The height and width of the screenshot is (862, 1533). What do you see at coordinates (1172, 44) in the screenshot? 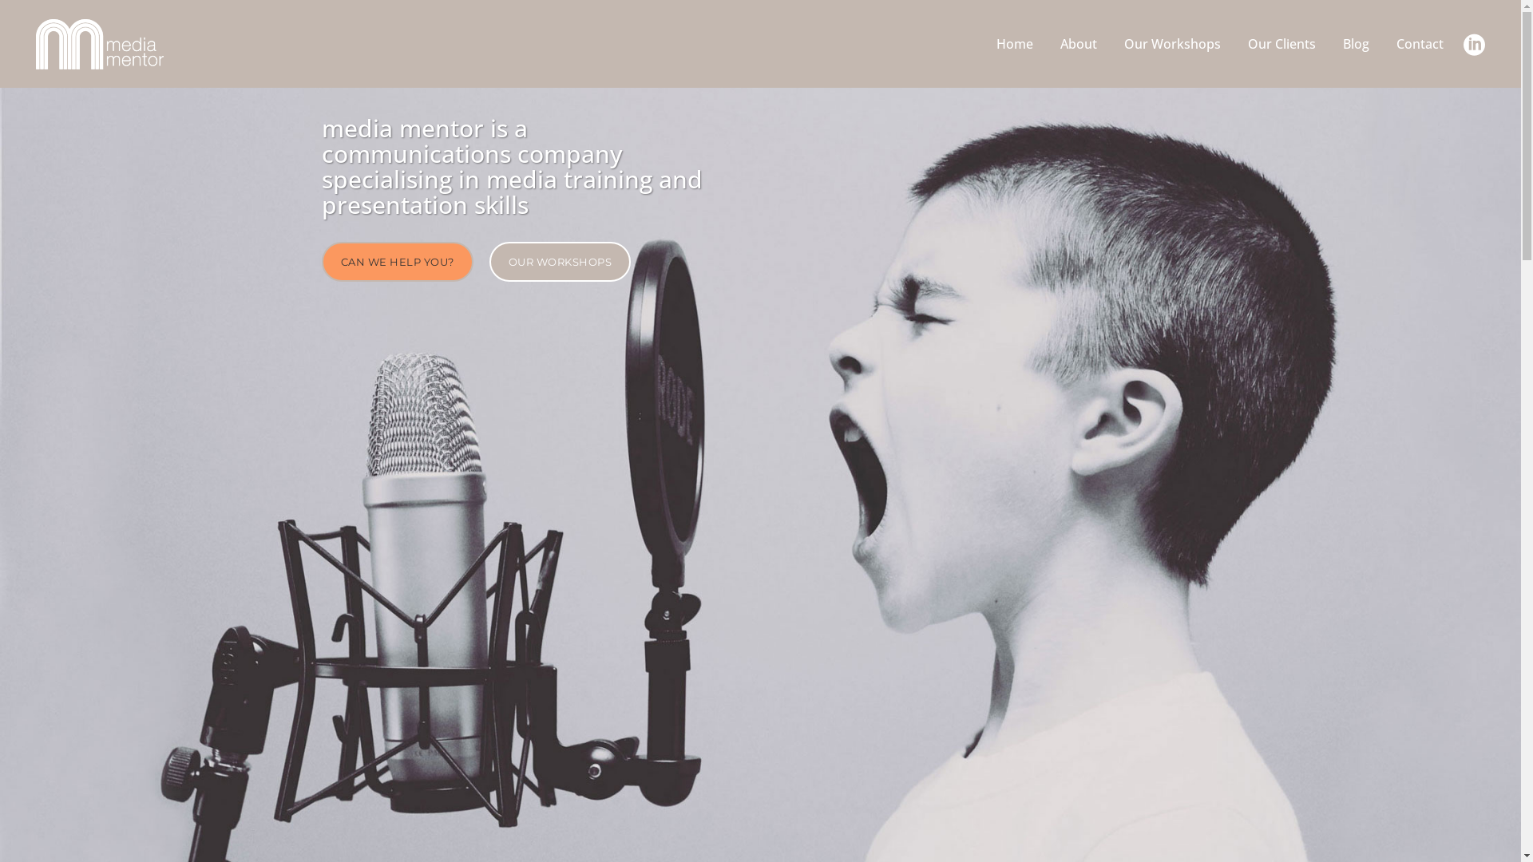
I see `Our Workshops` at bounding box center [1172, 44].